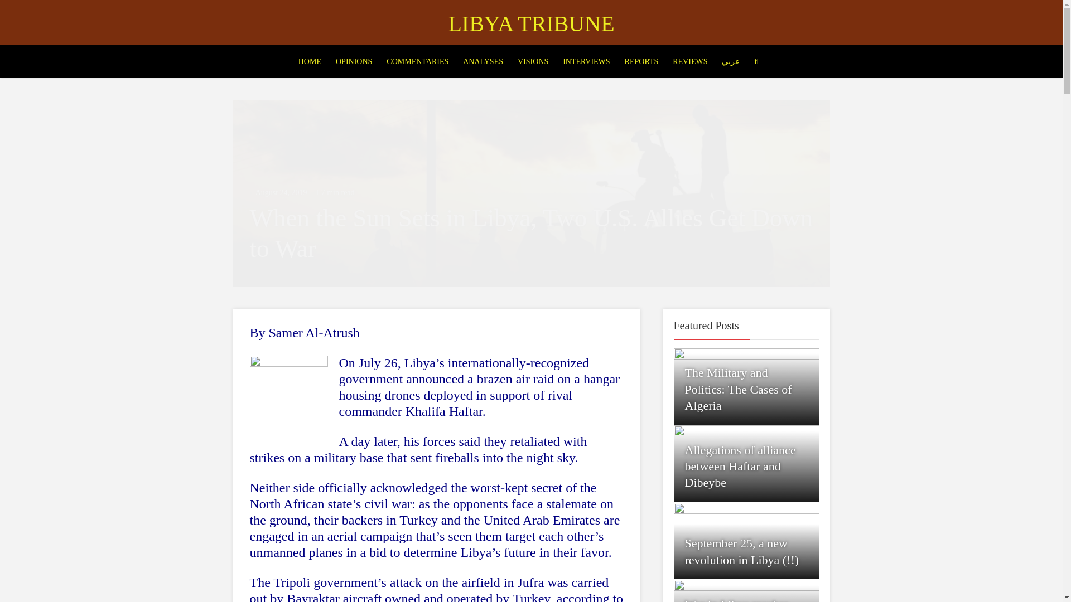  Describe the element at coordinates (354, 62) in the screenshot. I see `OPINIONS` at that location.